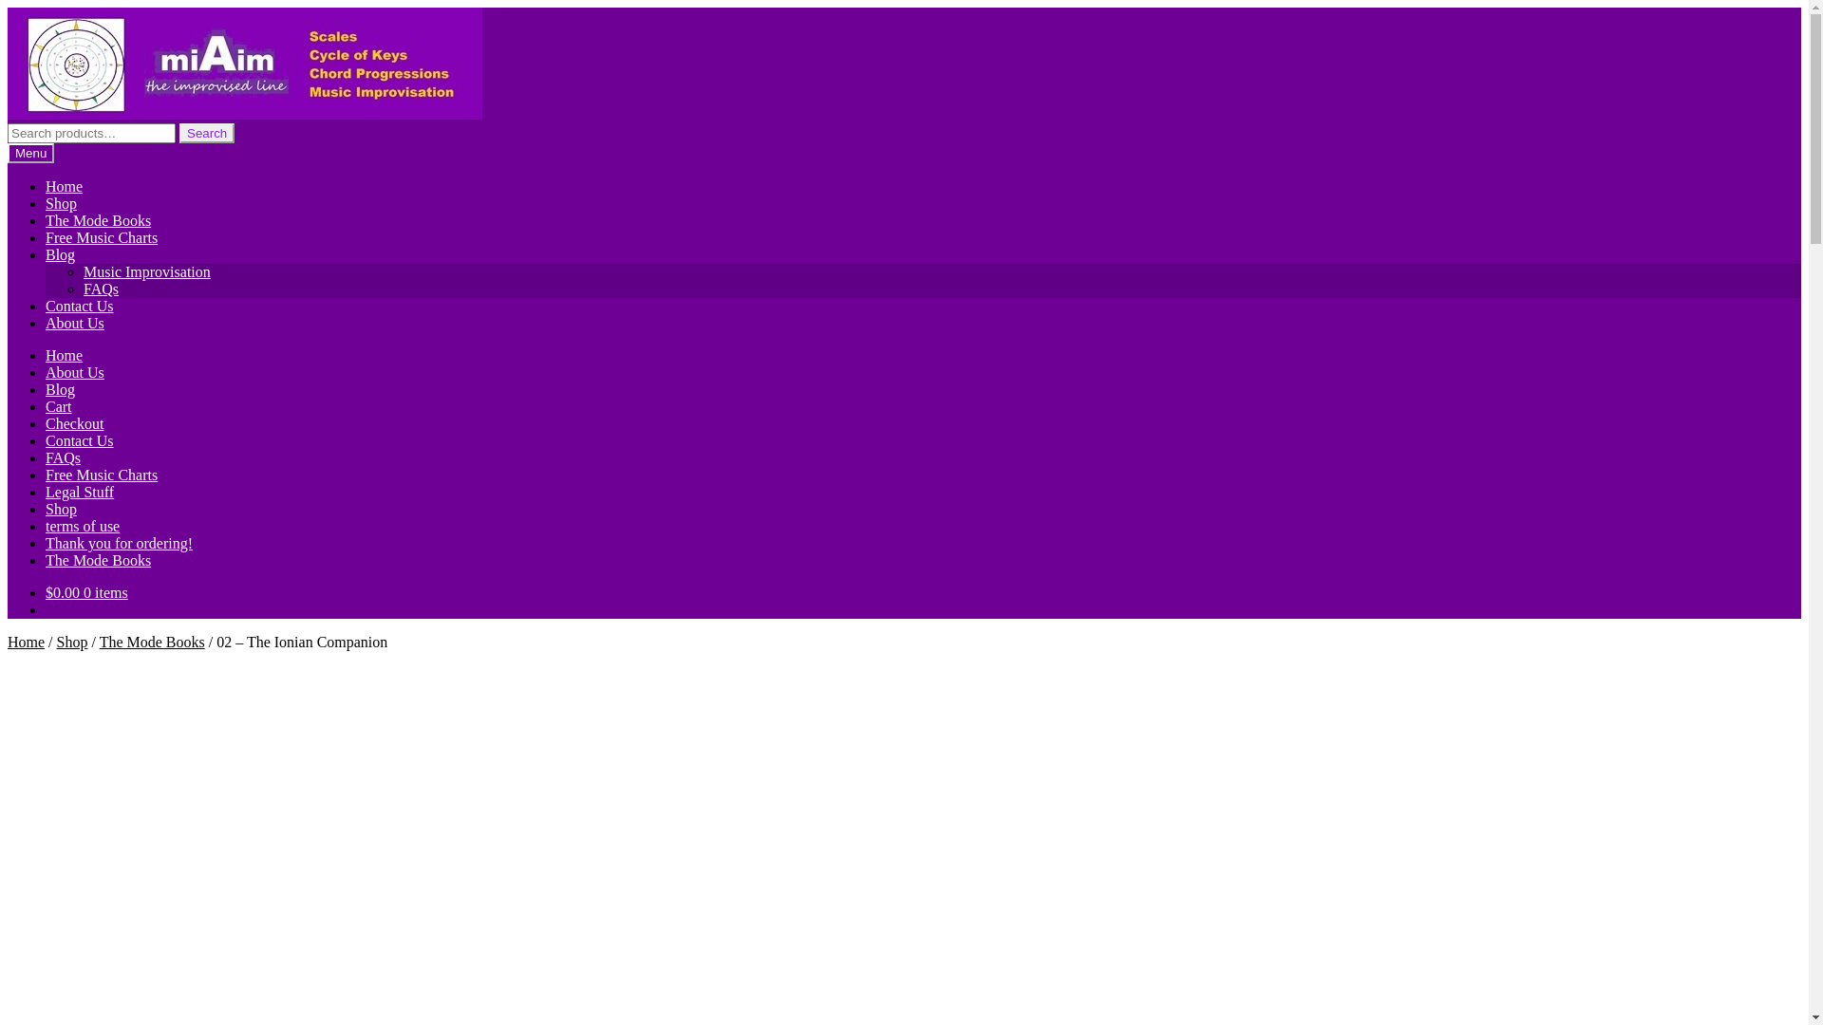 This screenshot has height=1025, width=1823. What do you see at coordinates (83, 526) in the screenshot?
I see `terms of use` at bounding box center [83, 526].